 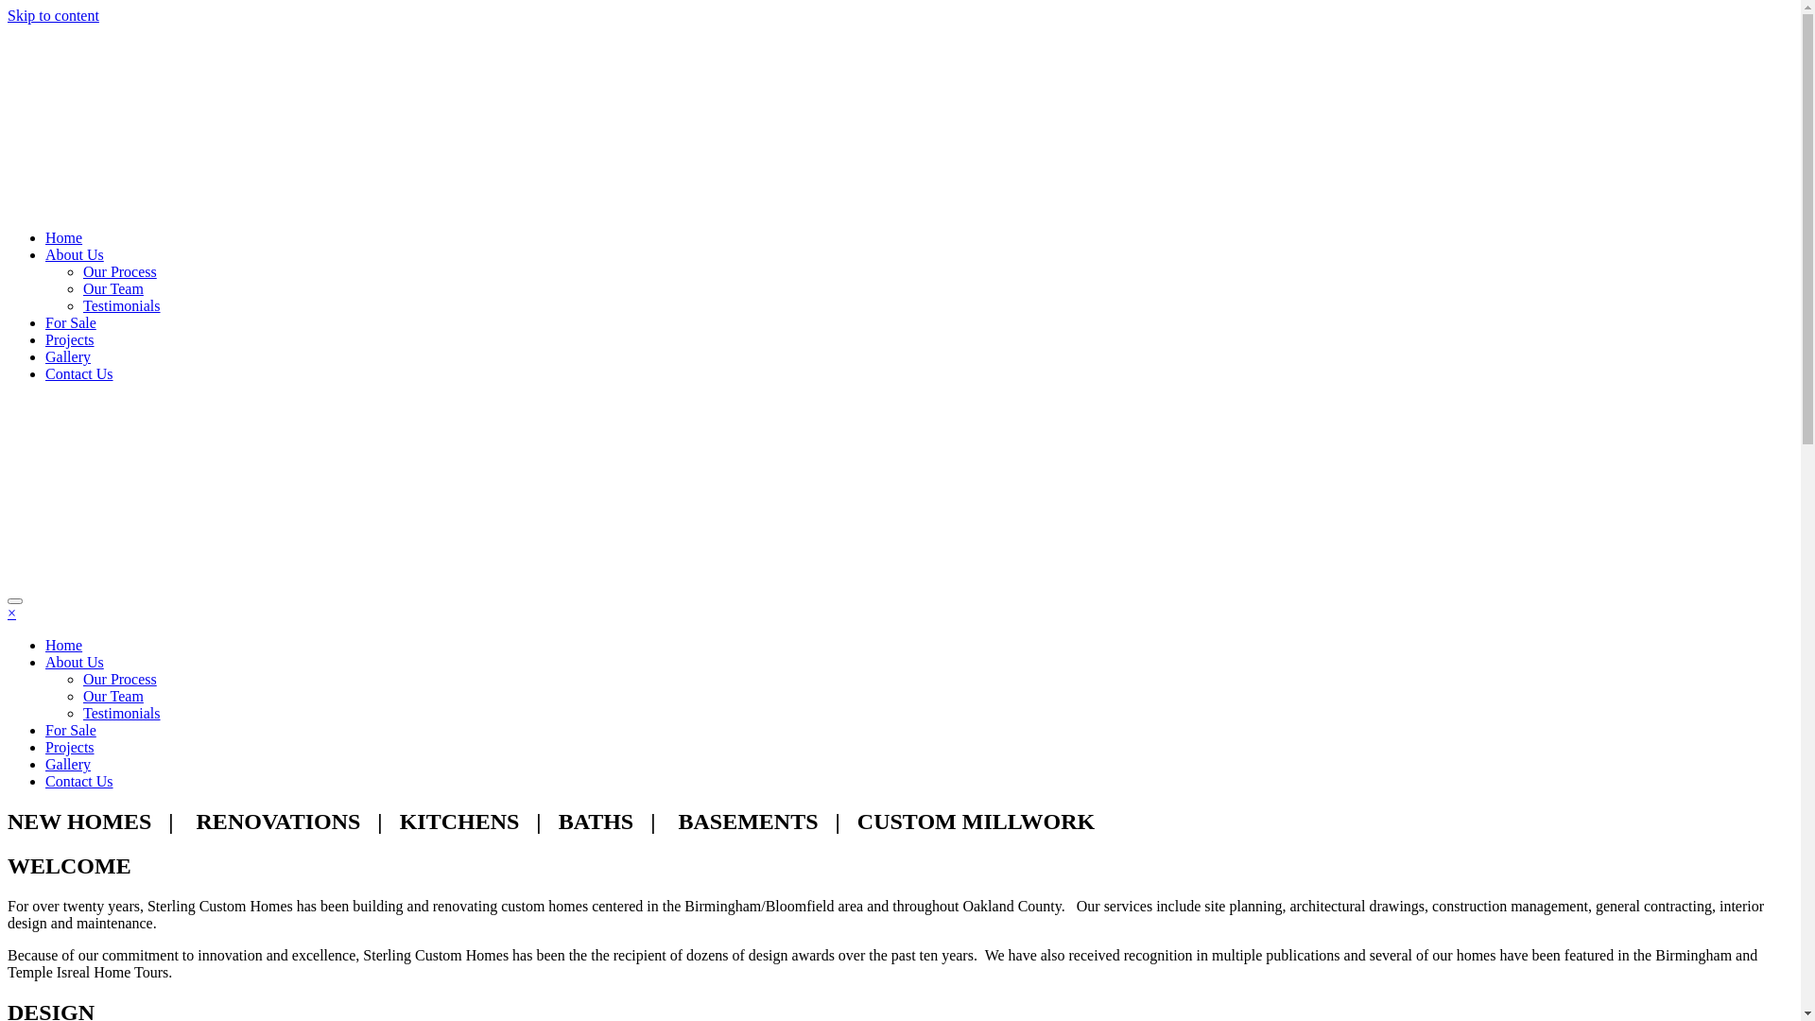 I want to click on About Us, so click(x=75, y=255).